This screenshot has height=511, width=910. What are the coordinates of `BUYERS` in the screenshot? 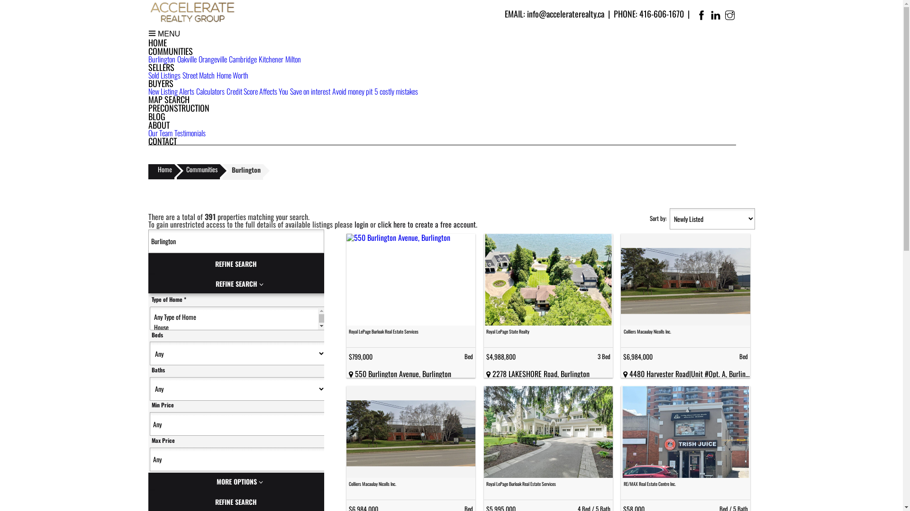 It's located at (160, 83).